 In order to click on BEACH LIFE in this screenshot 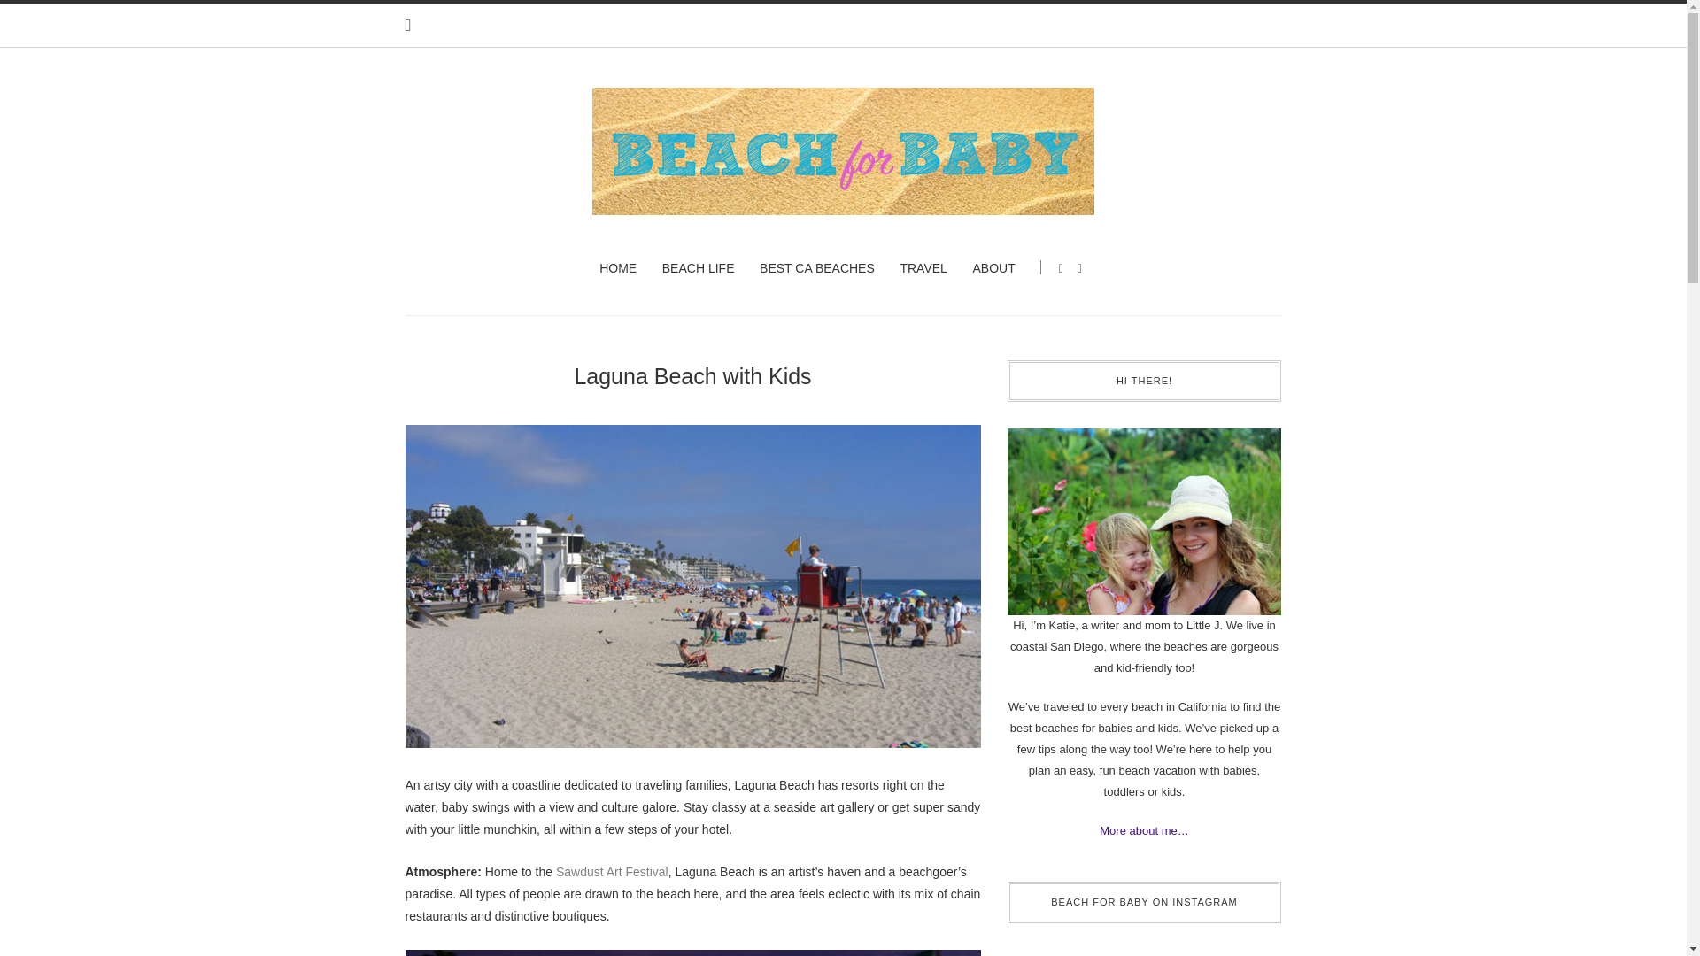, I will do `click(698, 267)`.